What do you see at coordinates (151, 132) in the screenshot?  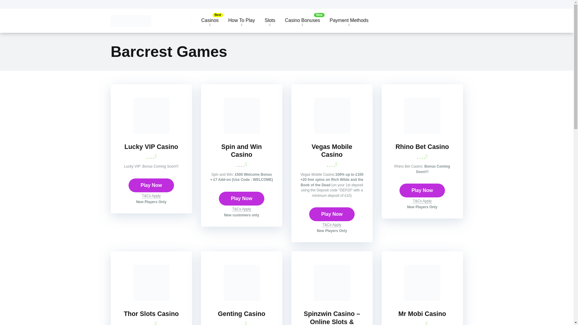 I see `Lucky VIP Casino` at bounding box center [151, 132].